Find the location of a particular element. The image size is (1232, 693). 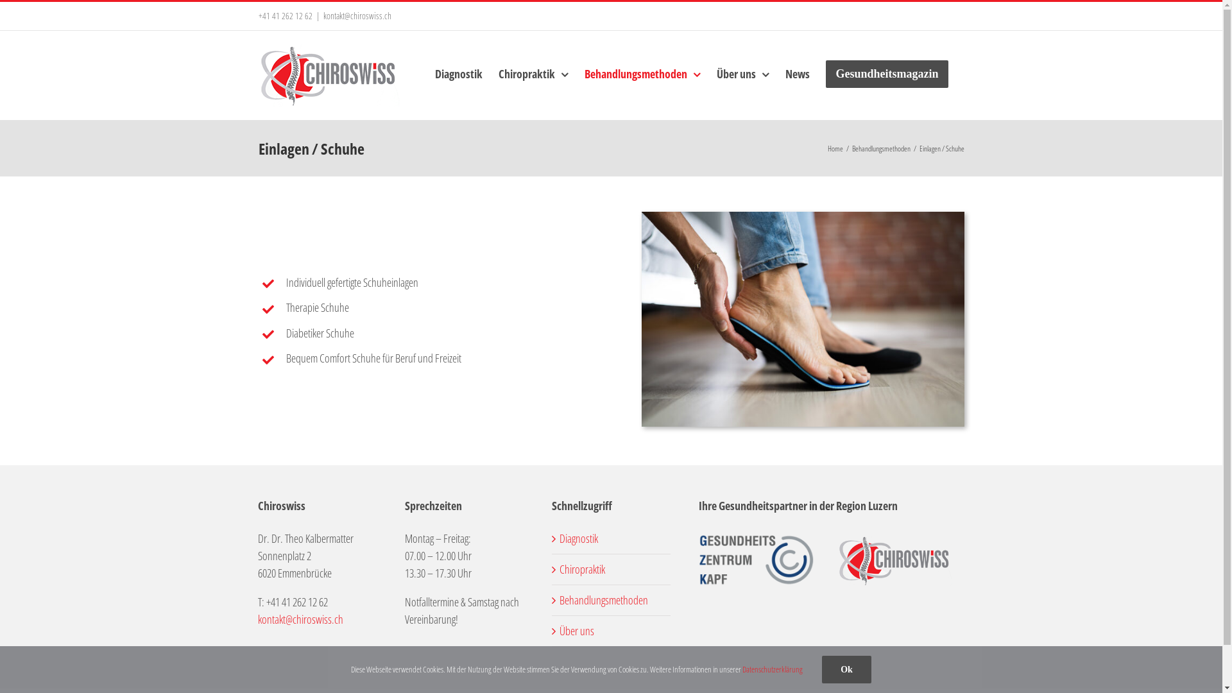

kontakt@chiroswiss.ch is located at coordinates (300, 619).